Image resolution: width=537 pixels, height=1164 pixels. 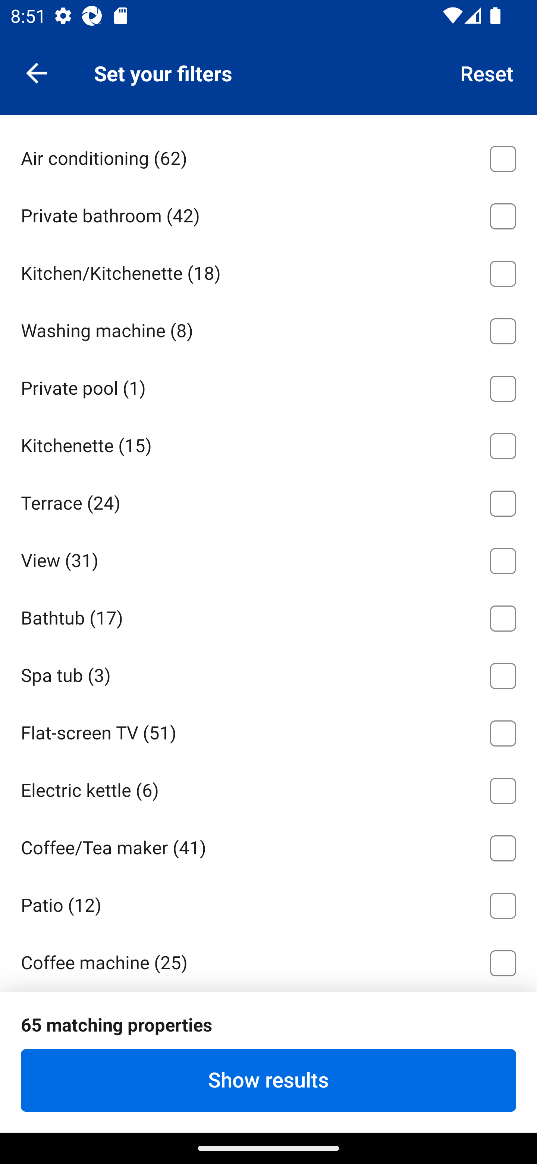 I want to click on Washing machine ⁦(8), so click(x=268, y=328).